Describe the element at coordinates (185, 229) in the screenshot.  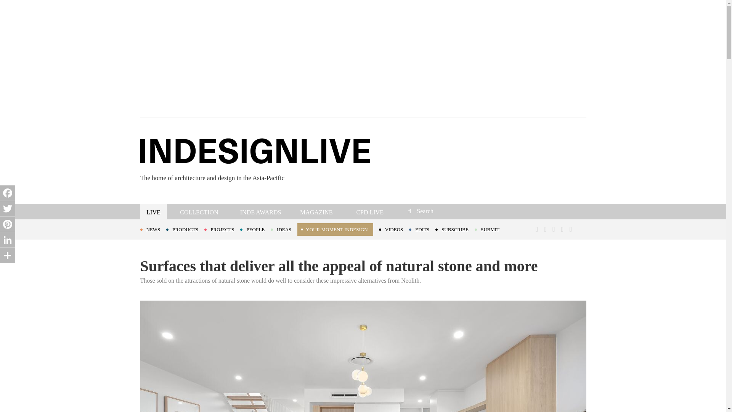
I see `PRODUCTS` at that location.